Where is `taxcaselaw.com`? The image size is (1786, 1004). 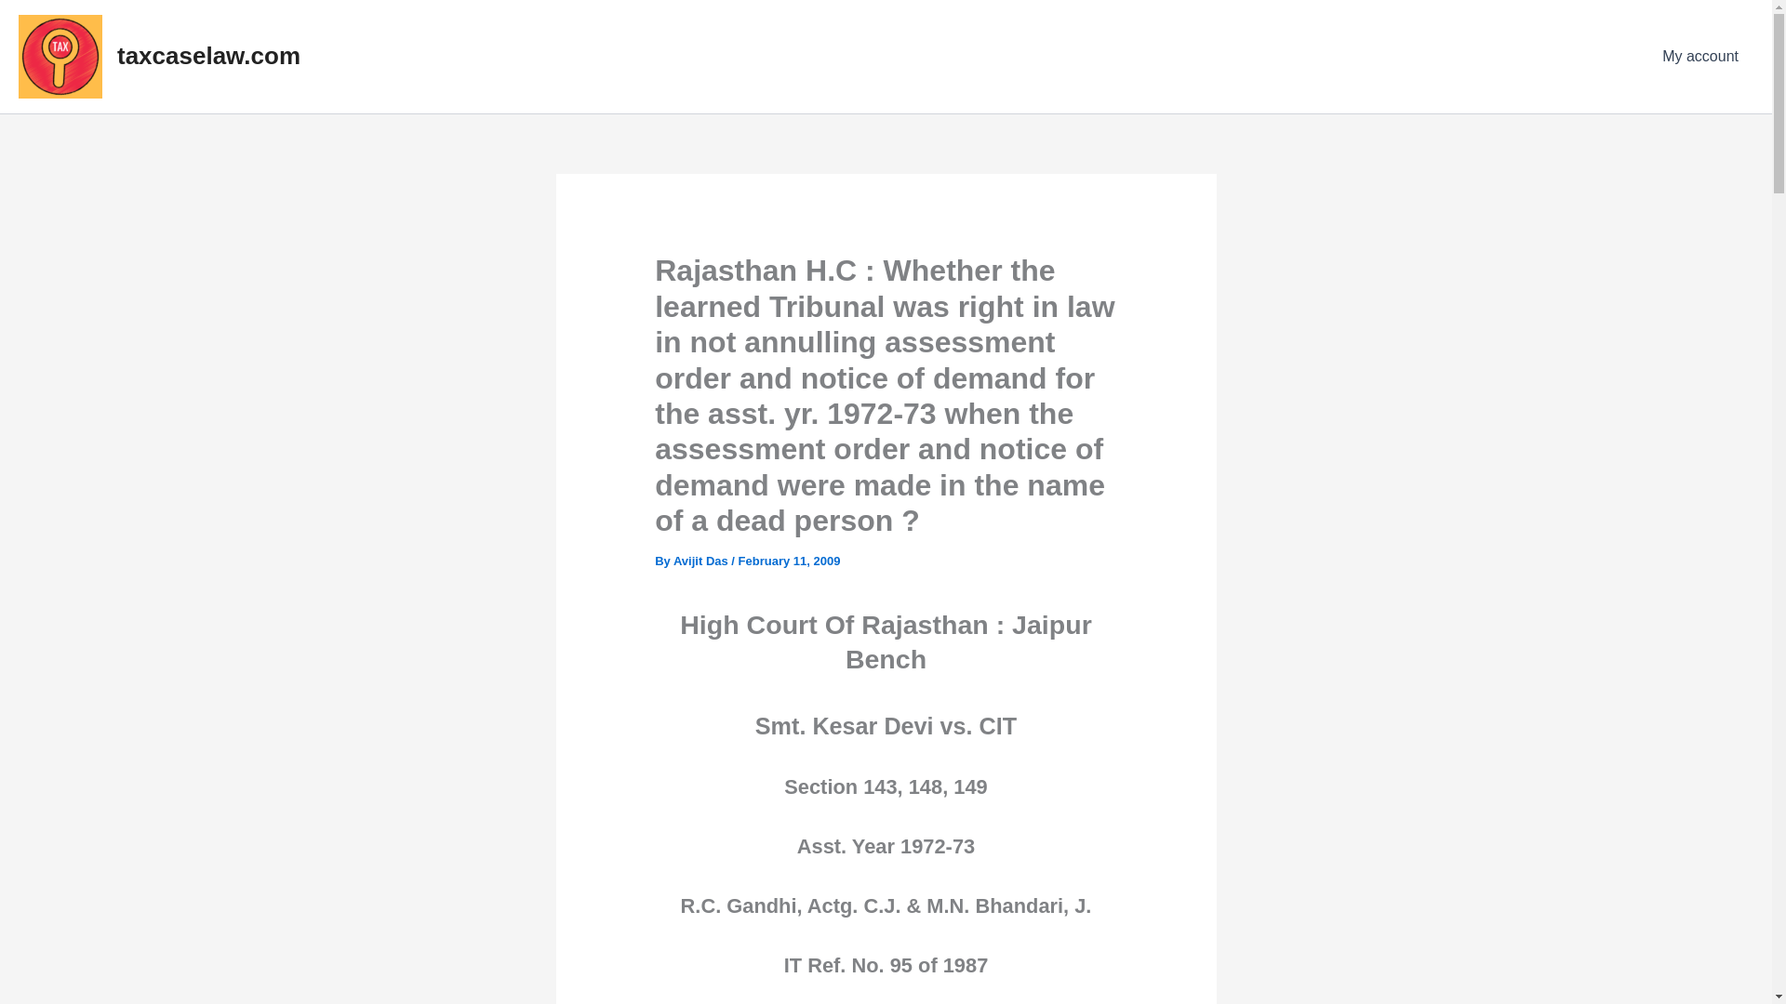 taxcaselaw.com is located at coordinates (208, 56).